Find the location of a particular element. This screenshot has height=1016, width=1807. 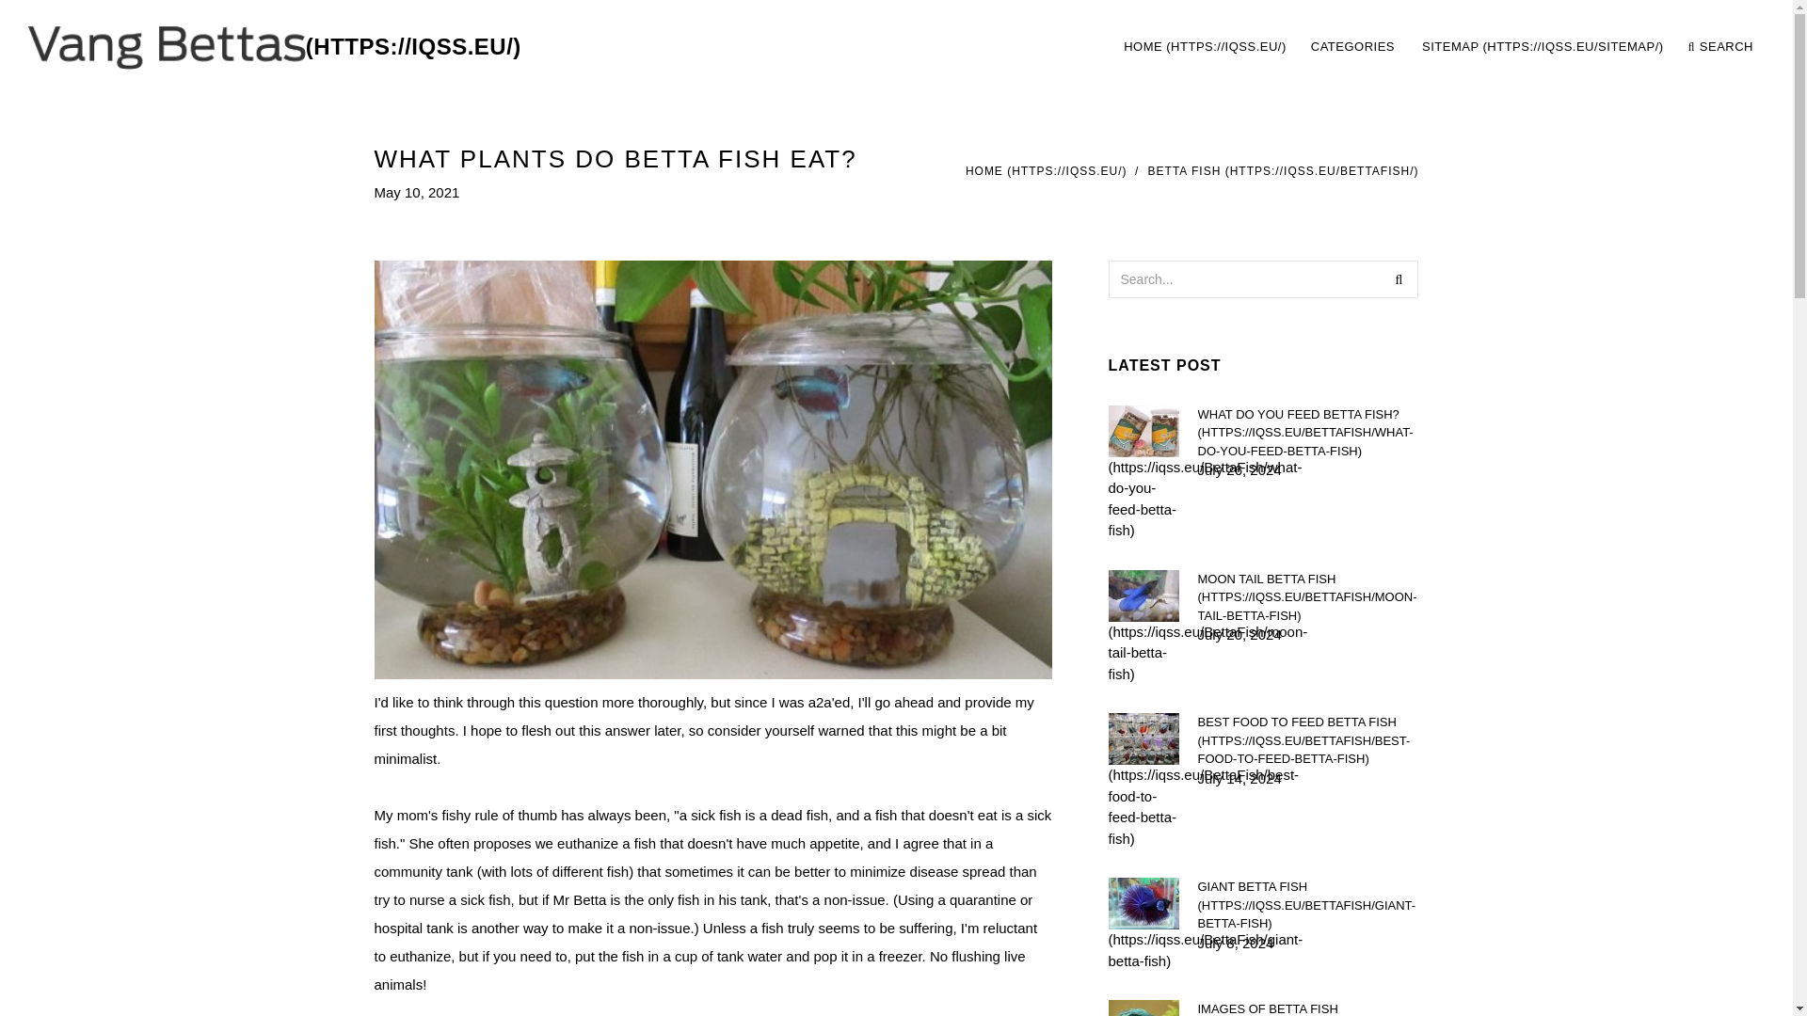

BETTA FISH is located at coordinates (1283, 171).